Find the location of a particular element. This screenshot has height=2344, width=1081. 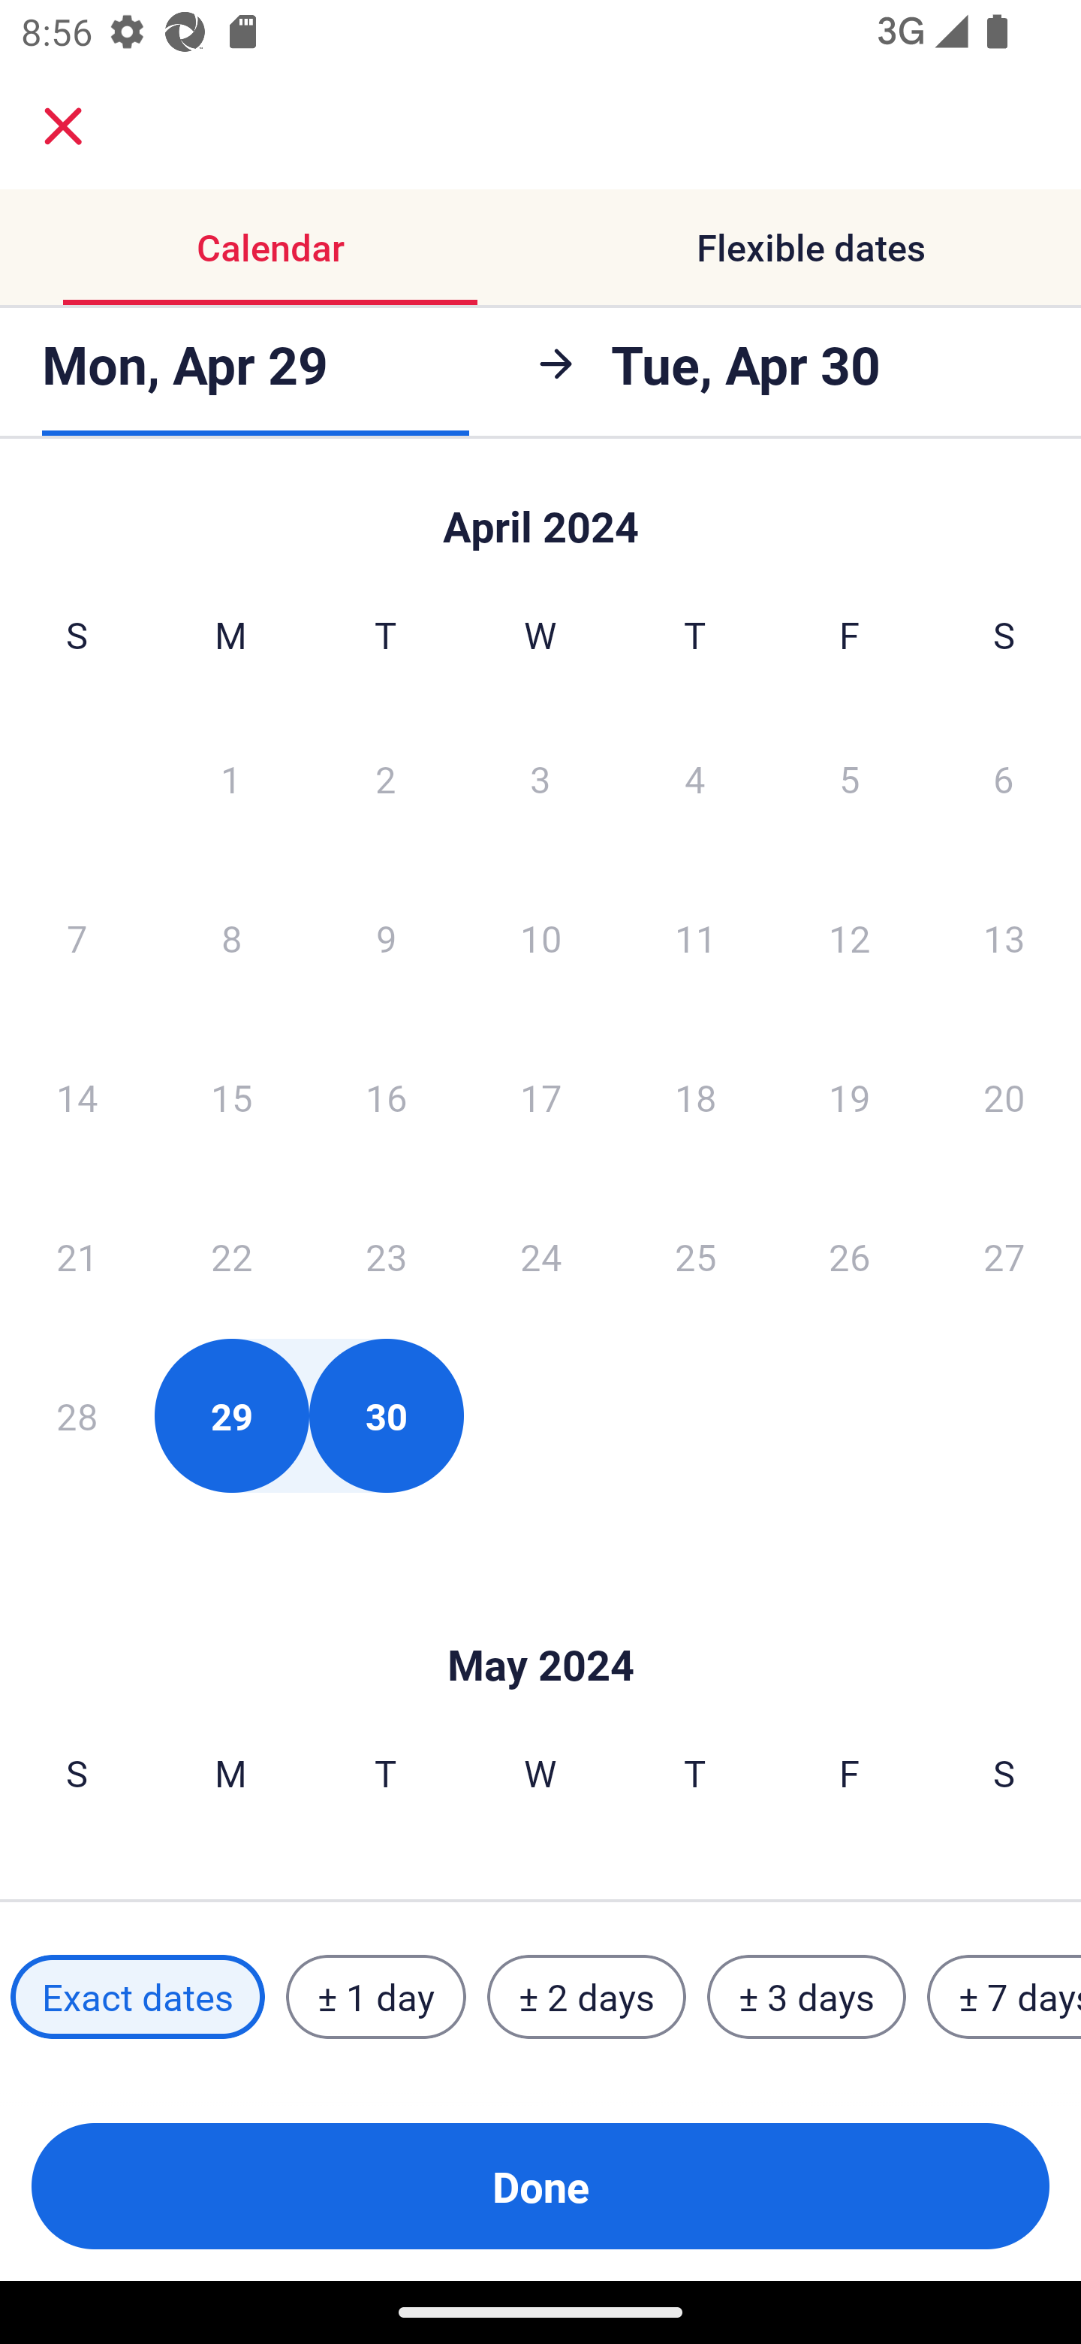

2 Tuesday, April 2, 2024 is located at coordinates (385, 778).